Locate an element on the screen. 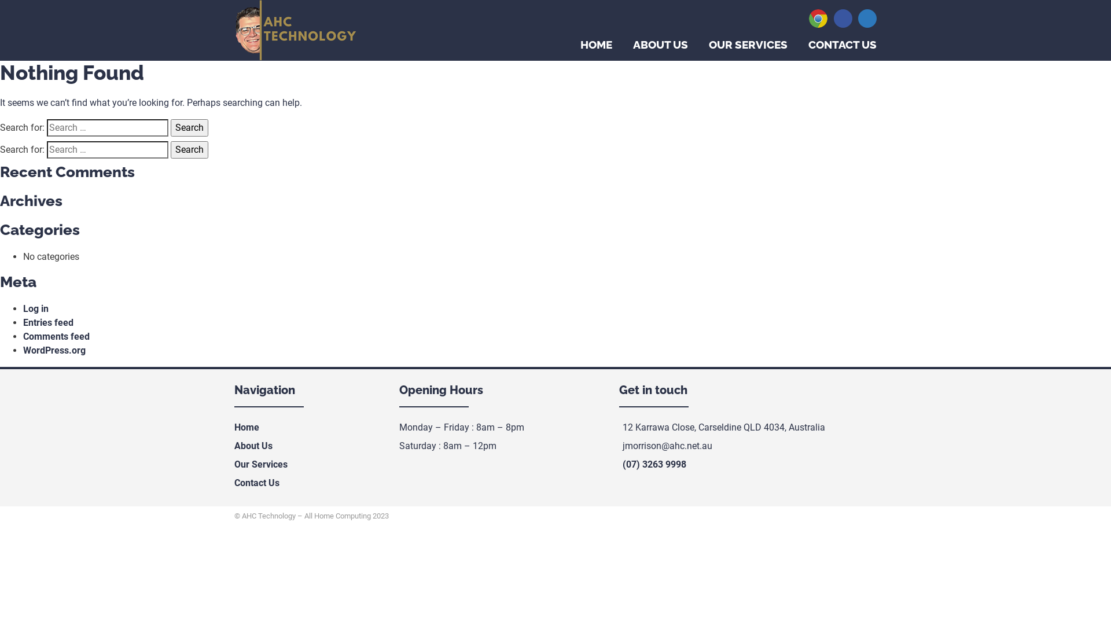 This screenshot has height=625, width=1111. Contact Us is located at coordinates (257, 483).